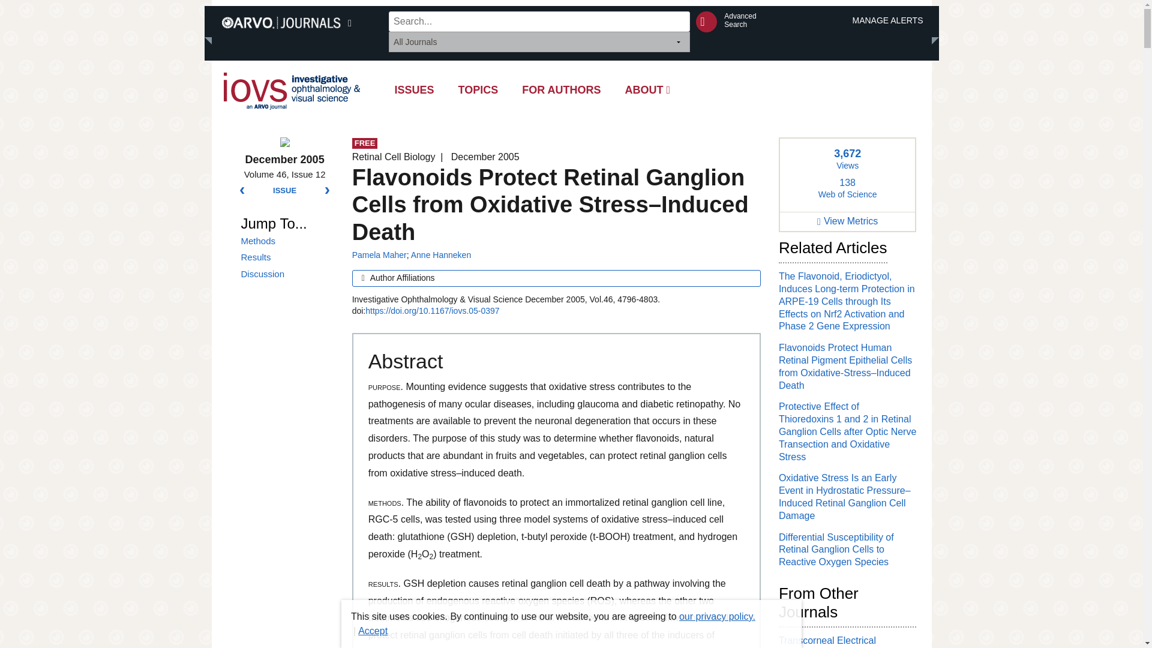  What do you see at coordinates (287, 241) in the screenshot?
I see `Methods` at bounding box center [287, 241].